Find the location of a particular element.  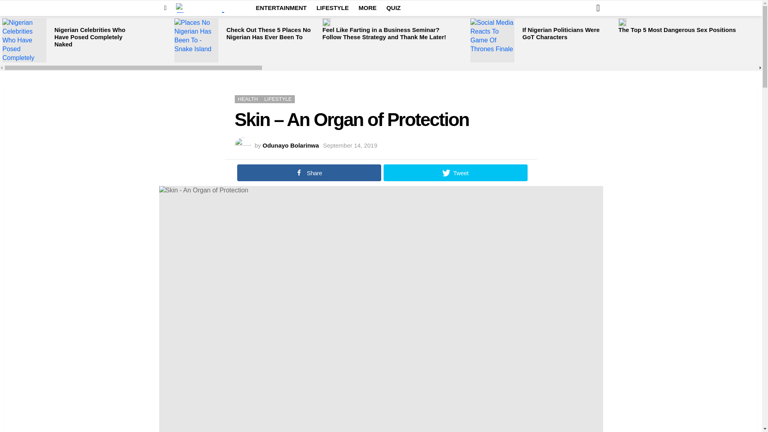

MORE is located at coordinates (367, 8).